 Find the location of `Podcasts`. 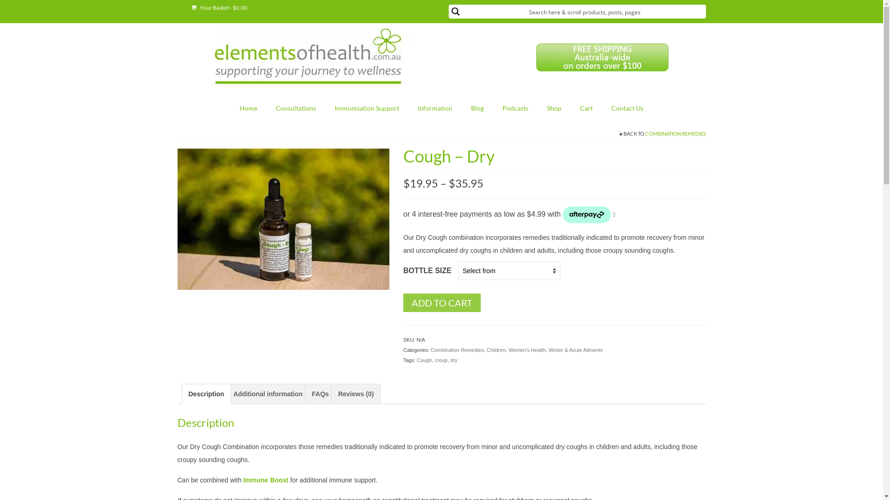

Podcasts is located at coordinates (515, 108).